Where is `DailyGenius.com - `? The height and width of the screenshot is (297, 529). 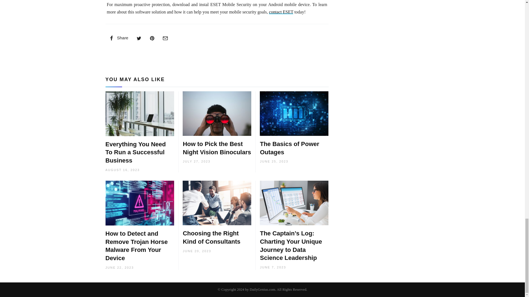 DailyGenius.com -  is located at coordinates (262, 289).